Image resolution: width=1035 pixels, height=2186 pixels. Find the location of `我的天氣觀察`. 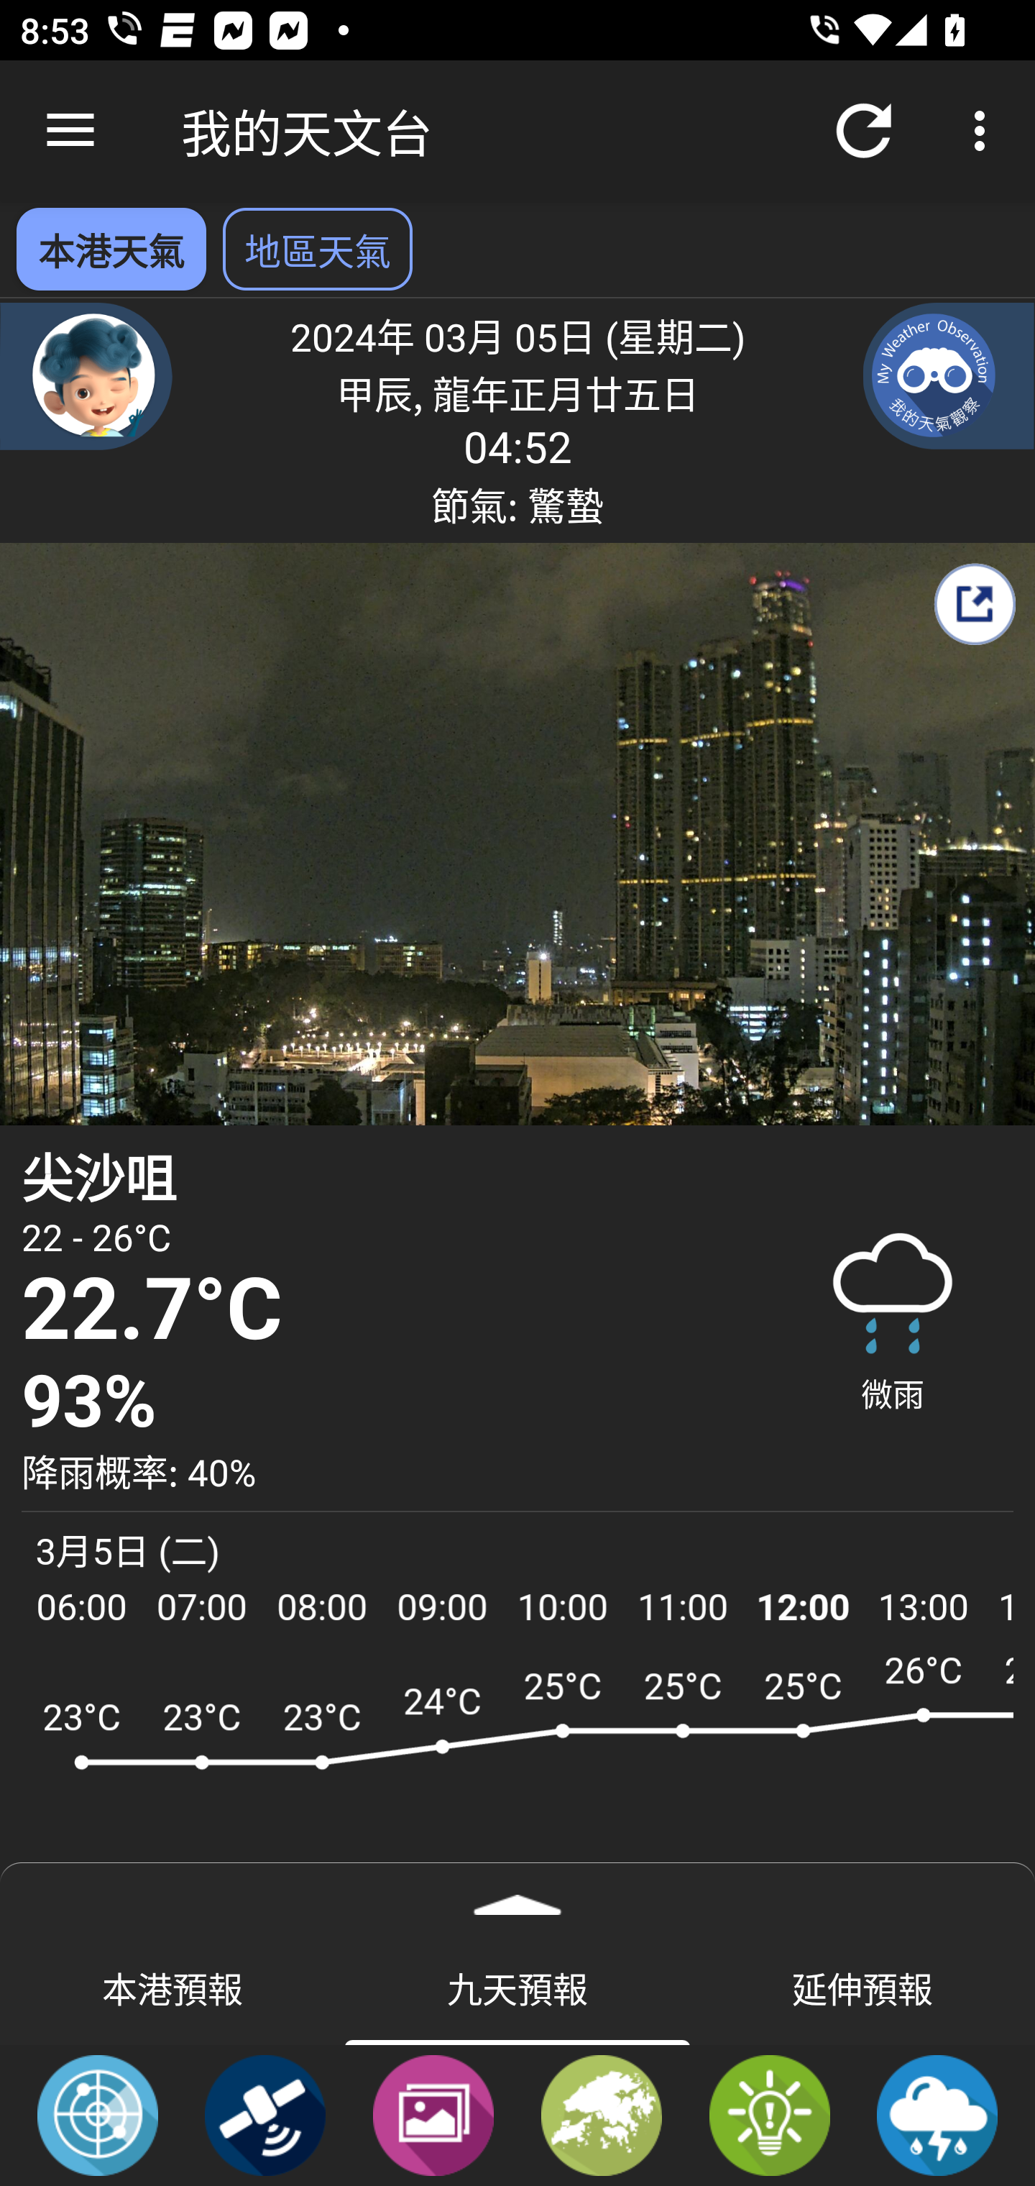

我的天氣觀察 is located at coordinates (949, 375).